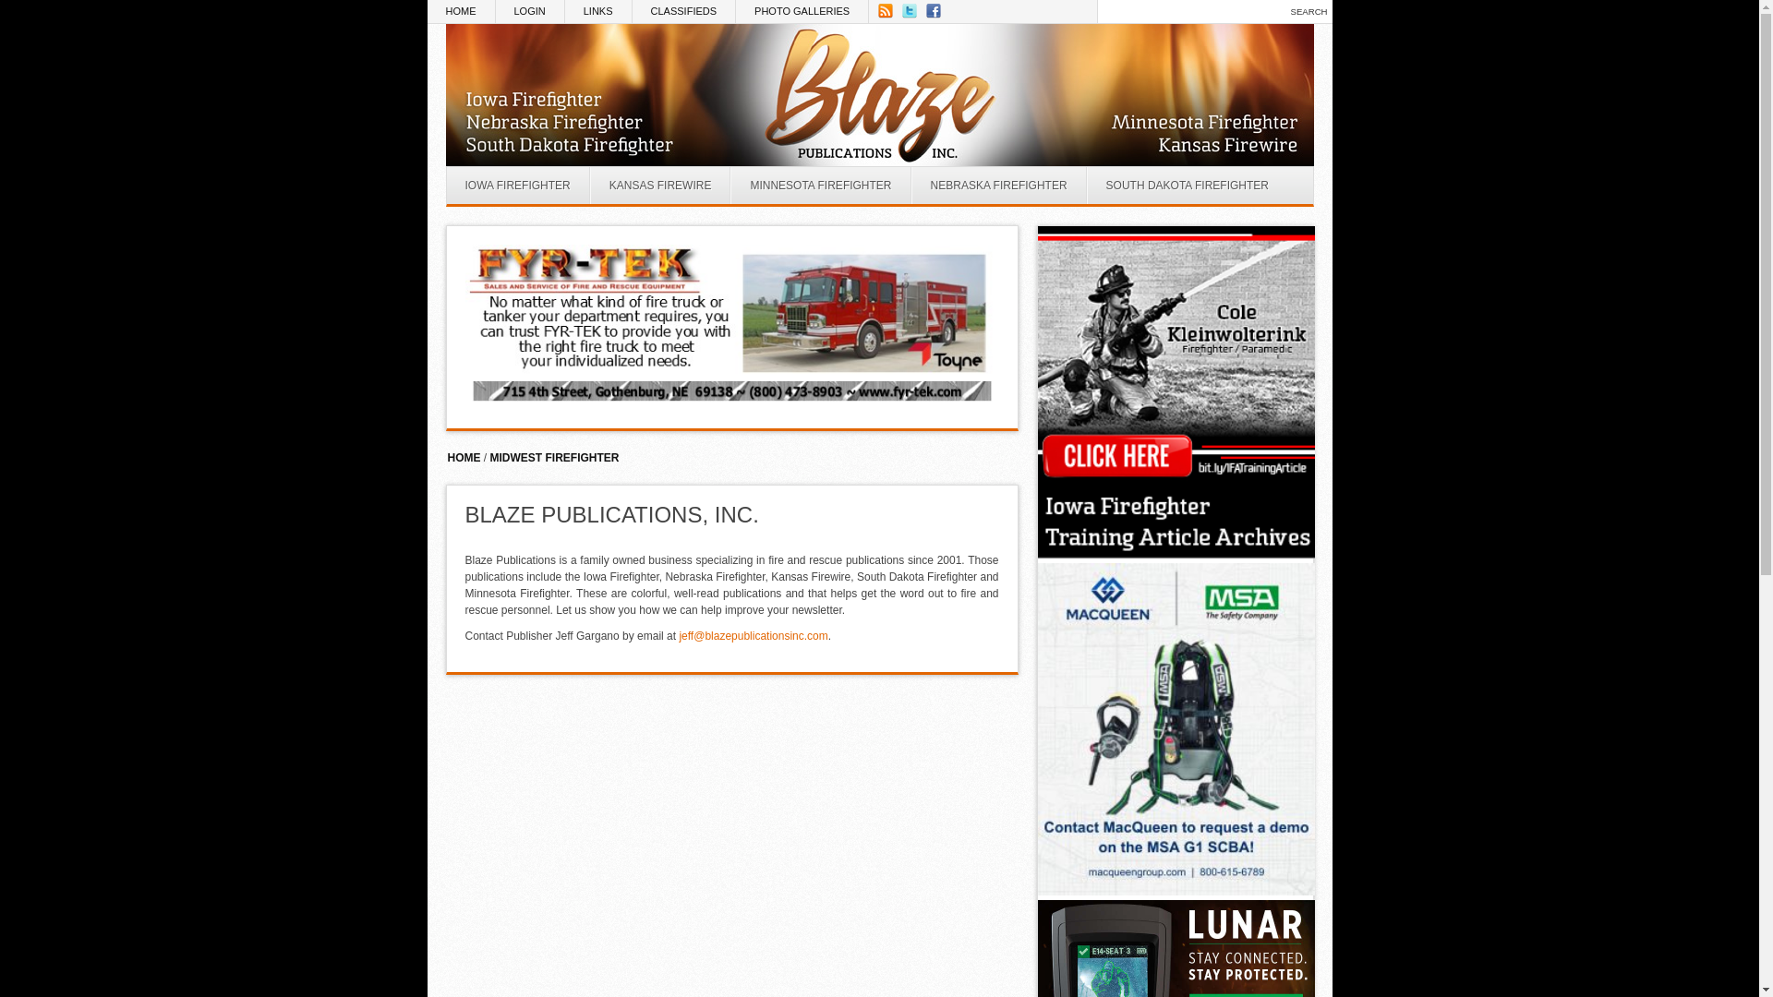 Image resolution: width=1773 pixels, height=997 pixels. Describe the element at coordinates (660, 186) in the screenshot. I see `KANSAS FIREWIRE` at that location.